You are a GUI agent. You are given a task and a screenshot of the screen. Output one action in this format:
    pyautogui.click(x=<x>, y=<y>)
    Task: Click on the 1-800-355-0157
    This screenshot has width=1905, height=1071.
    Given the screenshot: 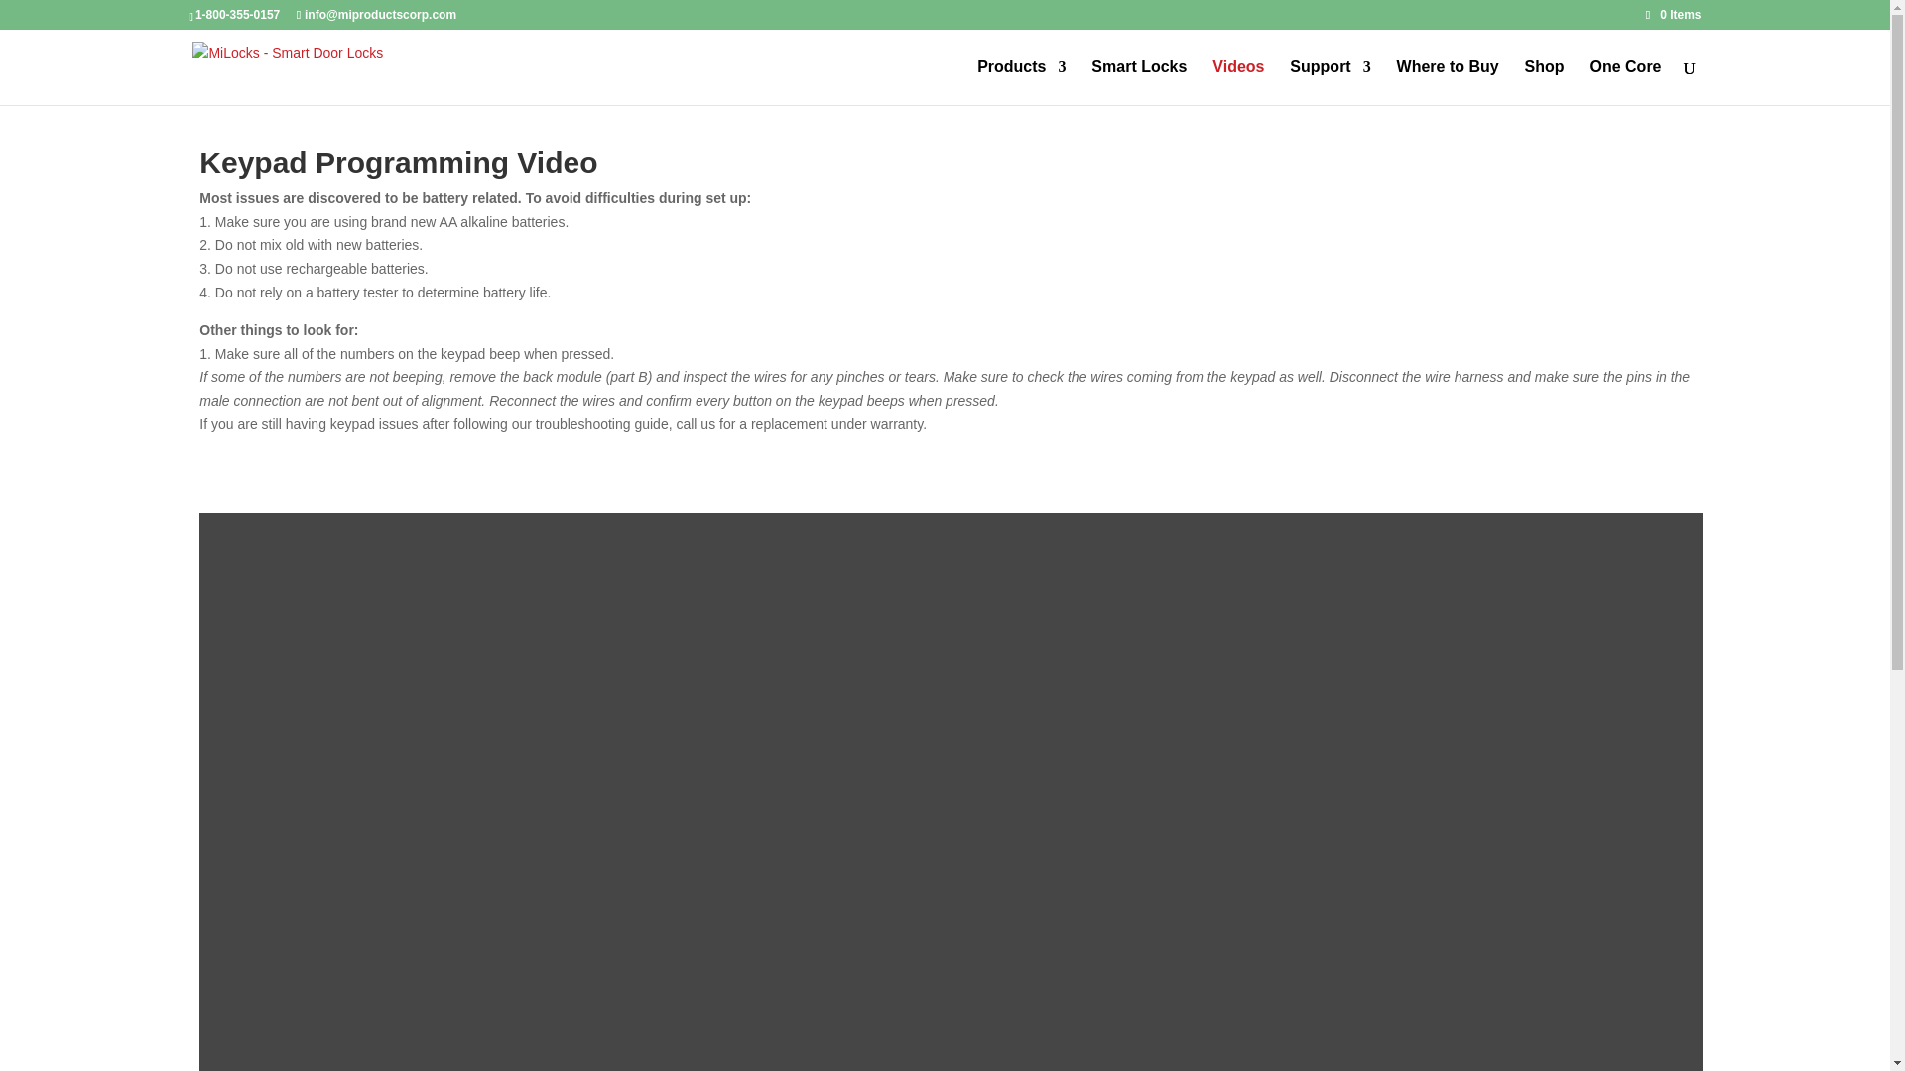 What is the action you would take?
    pyautogui.click(x=238, y=14)
    